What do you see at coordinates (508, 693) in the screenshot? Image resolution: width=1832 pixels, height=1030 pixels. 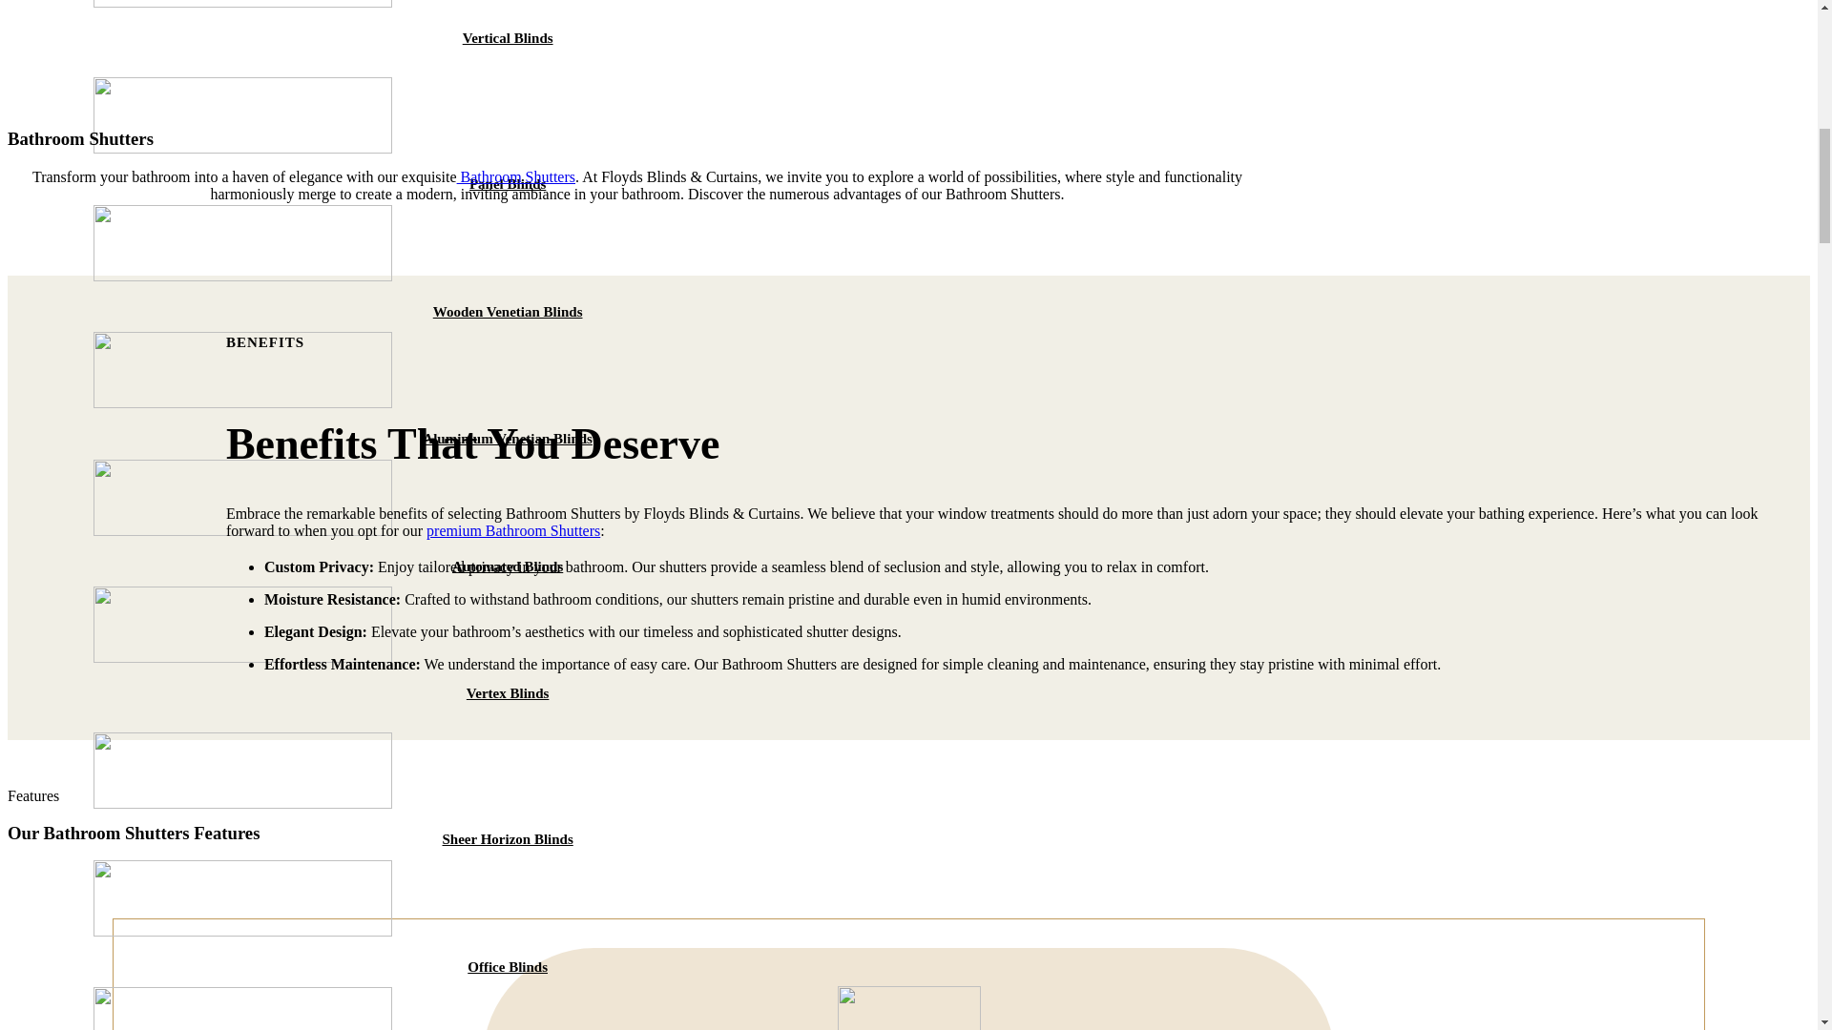 I see `Vertex Blinds` at bounding box center [508, 693].